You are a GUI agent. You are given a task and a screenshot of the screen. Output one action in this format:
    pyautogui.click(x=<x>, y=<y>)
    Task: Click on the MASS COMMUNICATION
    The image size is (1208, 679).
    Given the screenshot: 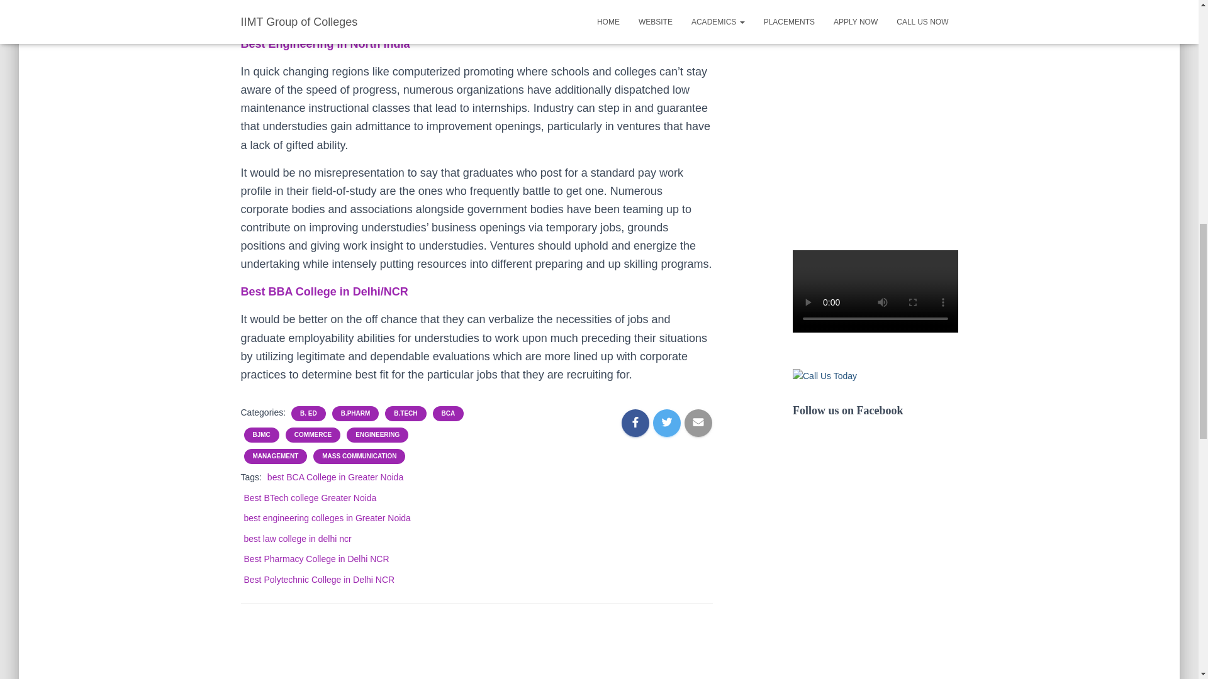 What is the action you would take?
    pyautogui.click(x=359, y=456)
    